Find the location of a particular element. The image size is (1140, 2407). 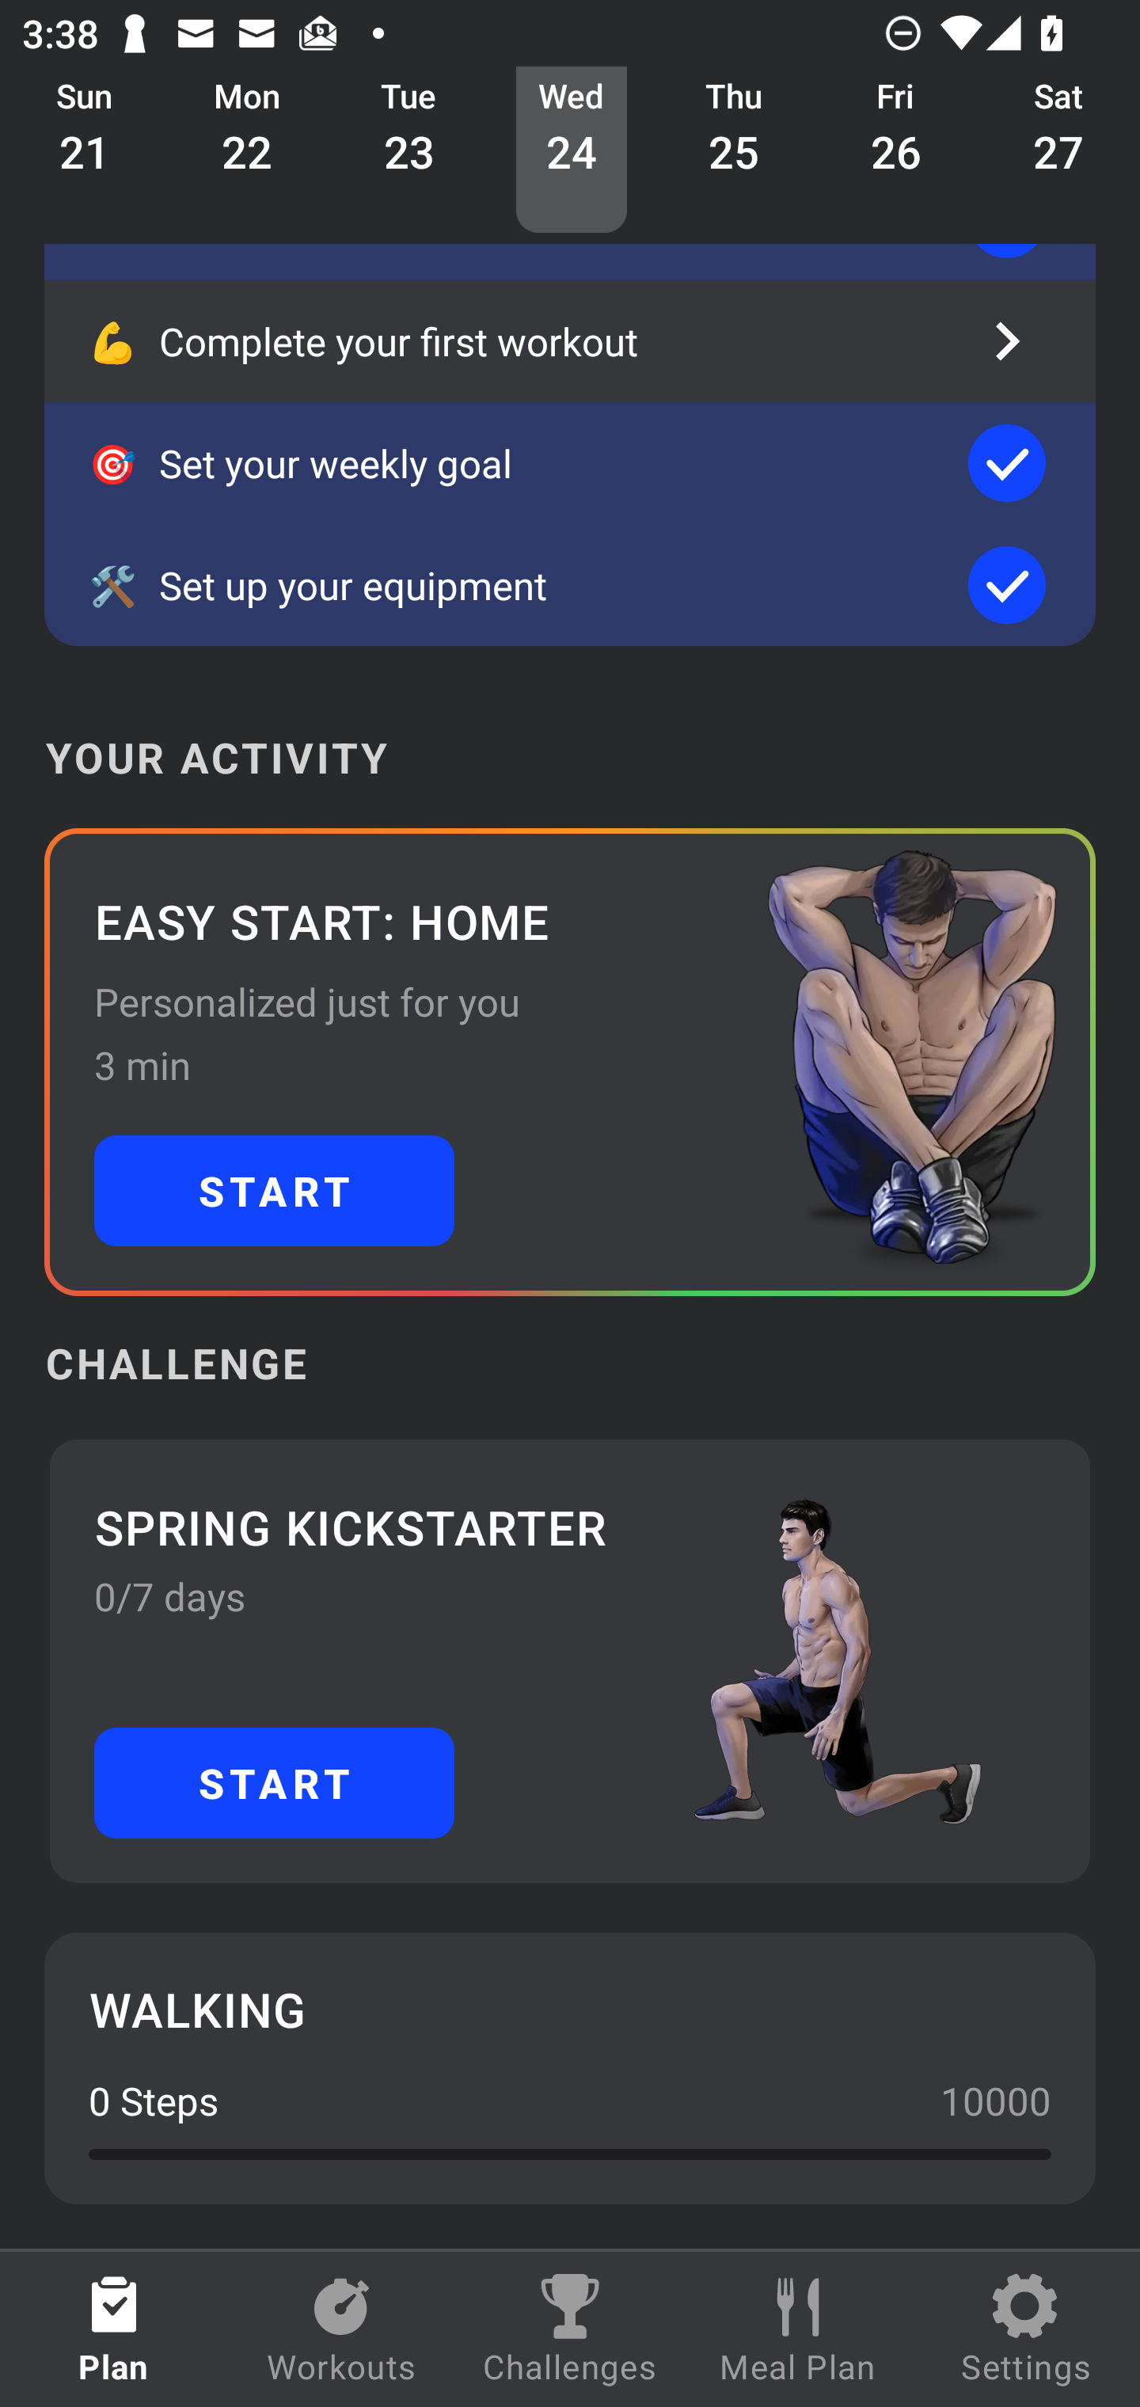

 Challenges  is located at coordinates (570, 2329).